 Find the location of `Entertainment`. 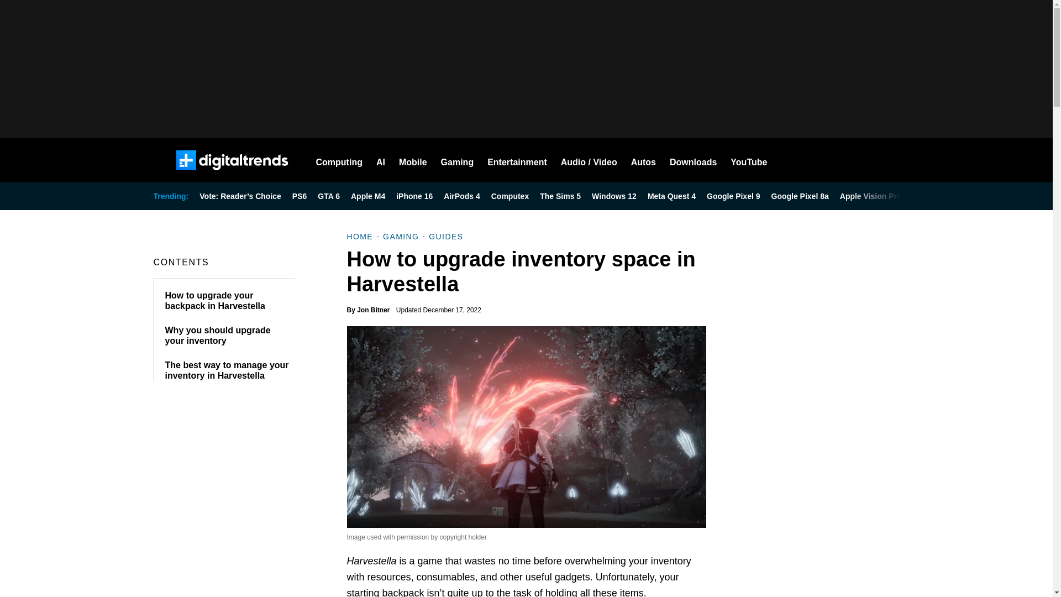

Entertainment is located at coordinates (517, 160).